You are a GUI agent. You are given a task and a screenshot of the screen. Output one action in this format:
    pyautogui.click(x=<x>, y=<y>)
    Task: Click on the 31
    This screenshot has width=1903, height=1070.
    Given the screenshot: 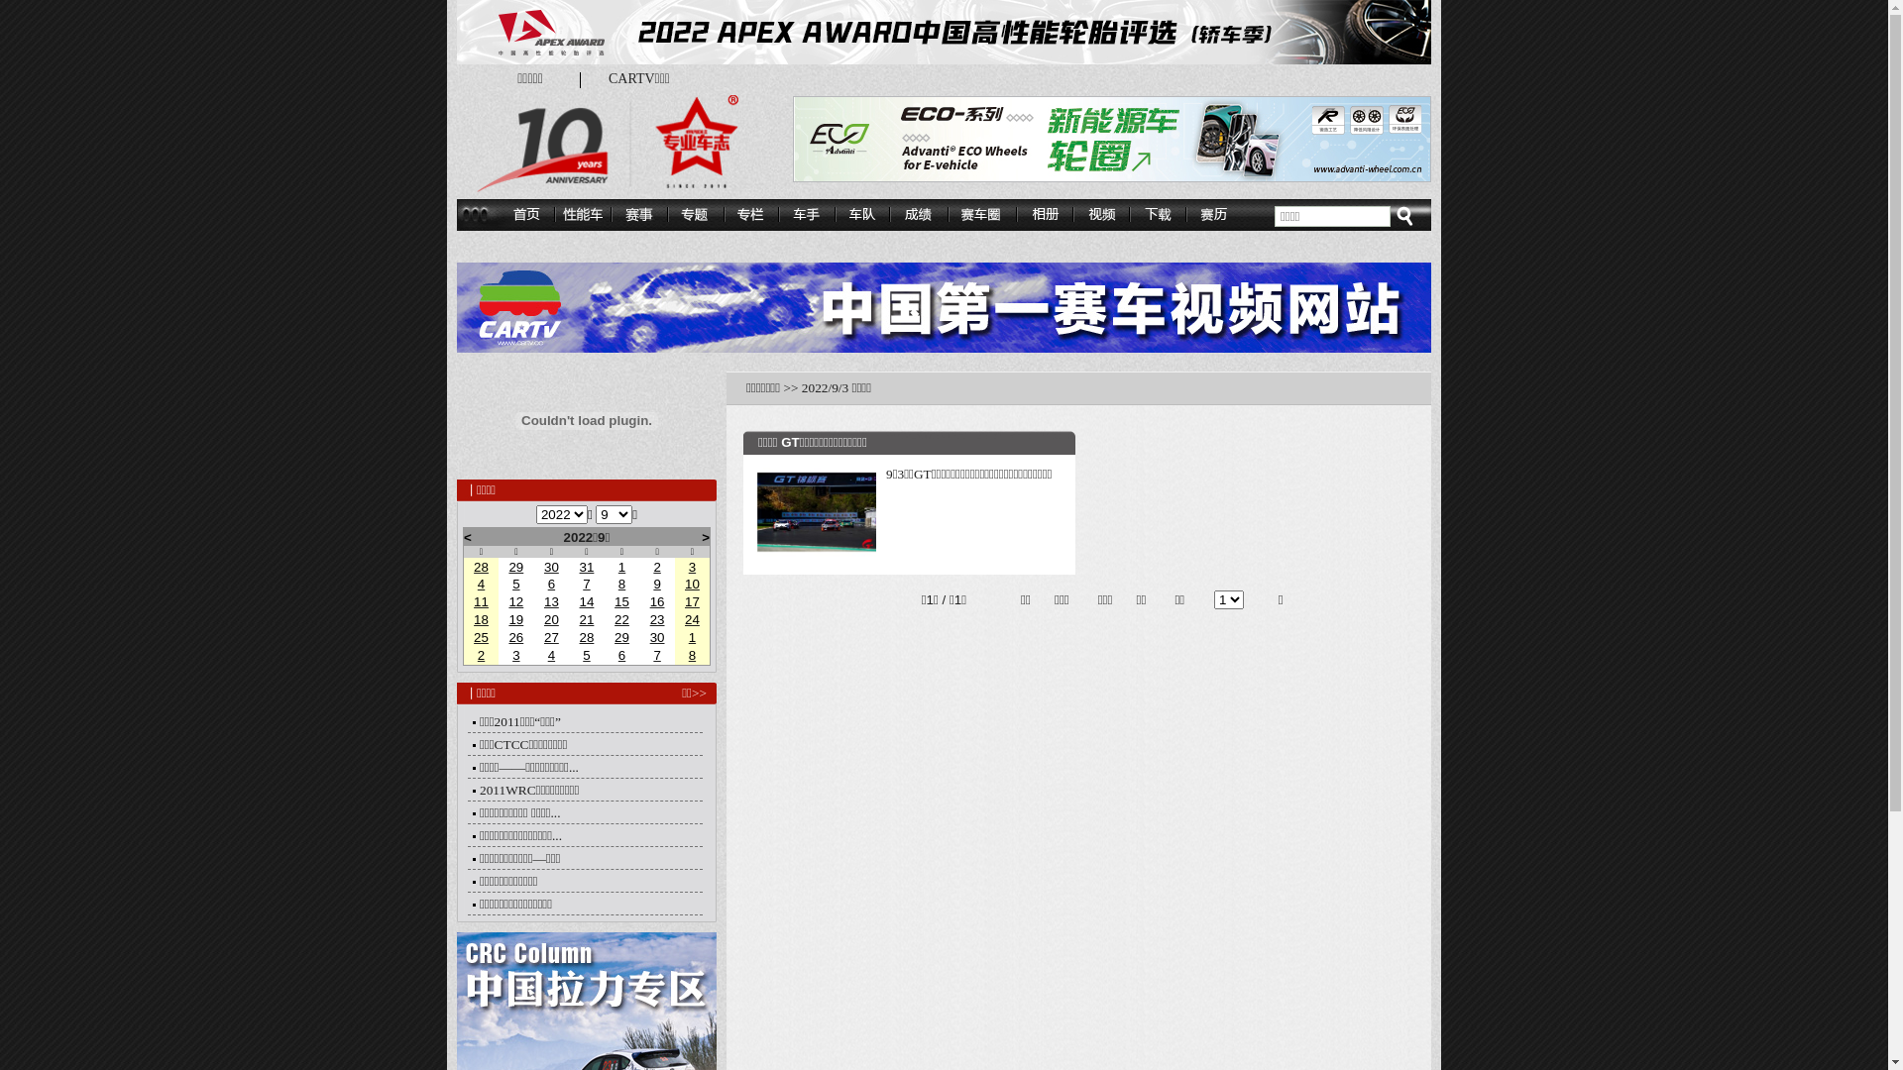 What is the action you would take?
    pyautogui.click(x=587, y=567)
    